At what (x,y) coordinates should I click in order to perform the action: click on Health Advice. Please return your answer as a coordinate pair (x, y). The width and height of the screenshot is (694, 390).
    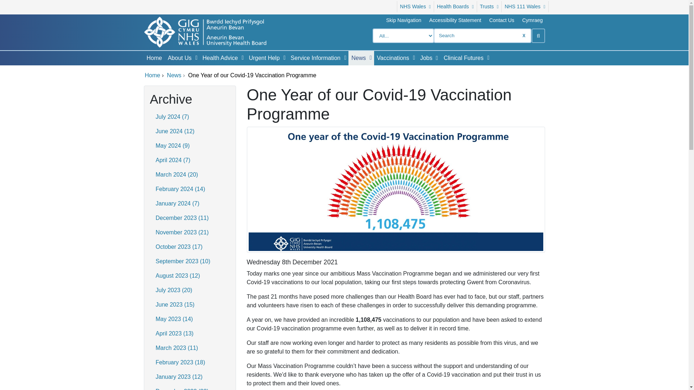
    Looking at the image, I should click on (219, 58).